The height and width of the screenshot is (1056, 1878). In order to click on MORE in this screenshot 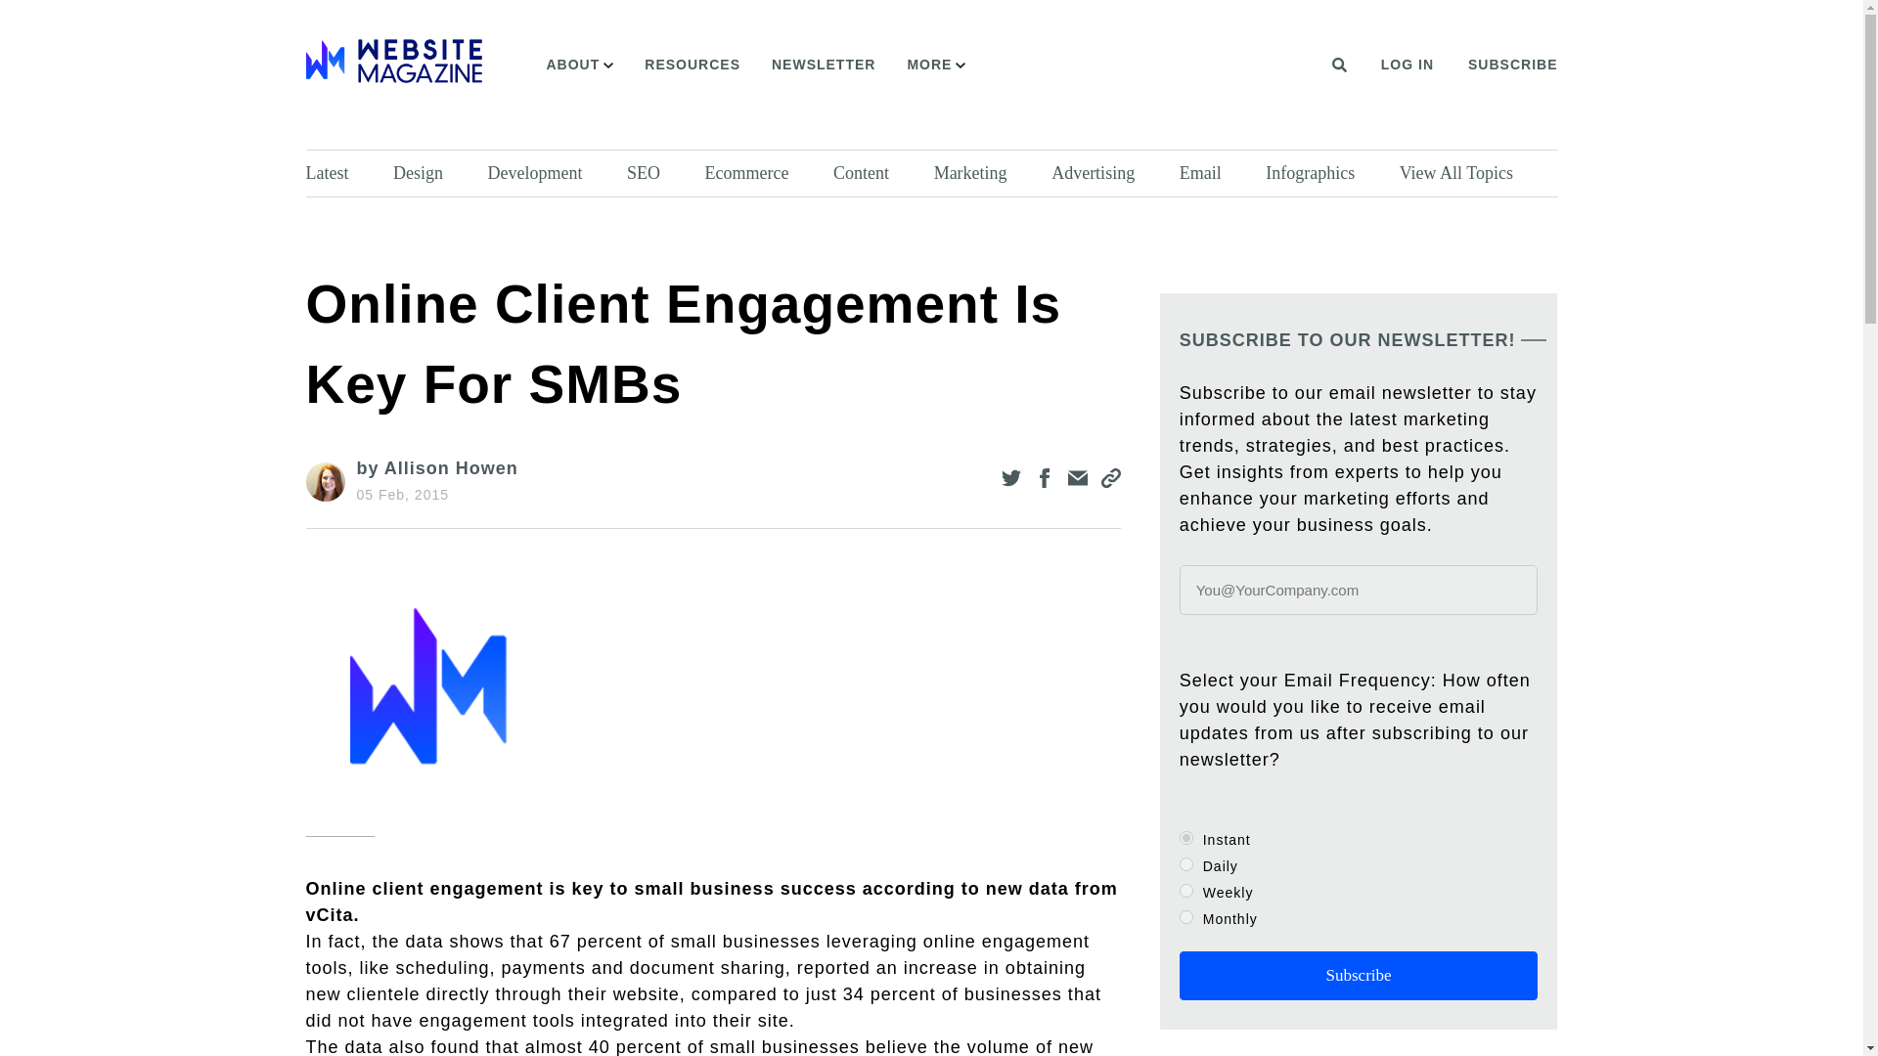, I will do `click(935, 65)`.